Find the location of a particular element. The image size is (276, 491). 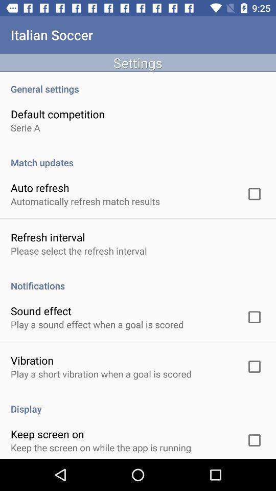

launch the general settings is located at coordinates (138, 83).